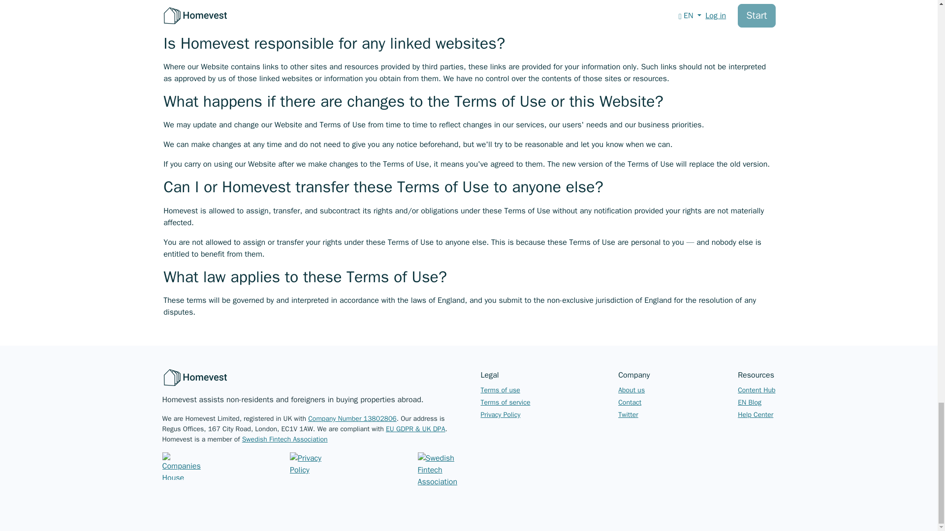 Image resolution: width=945 pixels, height=531 pixels. I want to click on Twitter, so click(628, 414).